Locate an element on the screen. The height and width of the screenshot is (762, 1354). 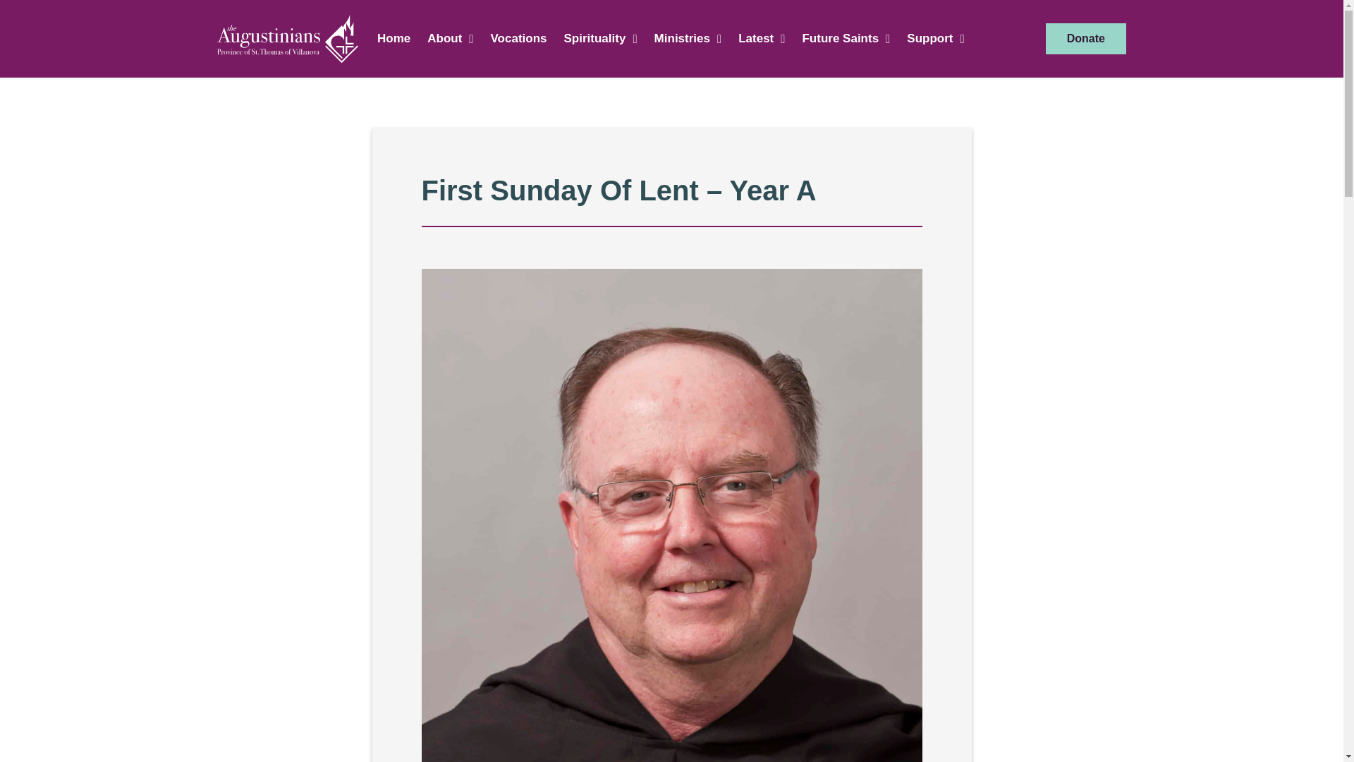
About is located at coordinates (450, 38).